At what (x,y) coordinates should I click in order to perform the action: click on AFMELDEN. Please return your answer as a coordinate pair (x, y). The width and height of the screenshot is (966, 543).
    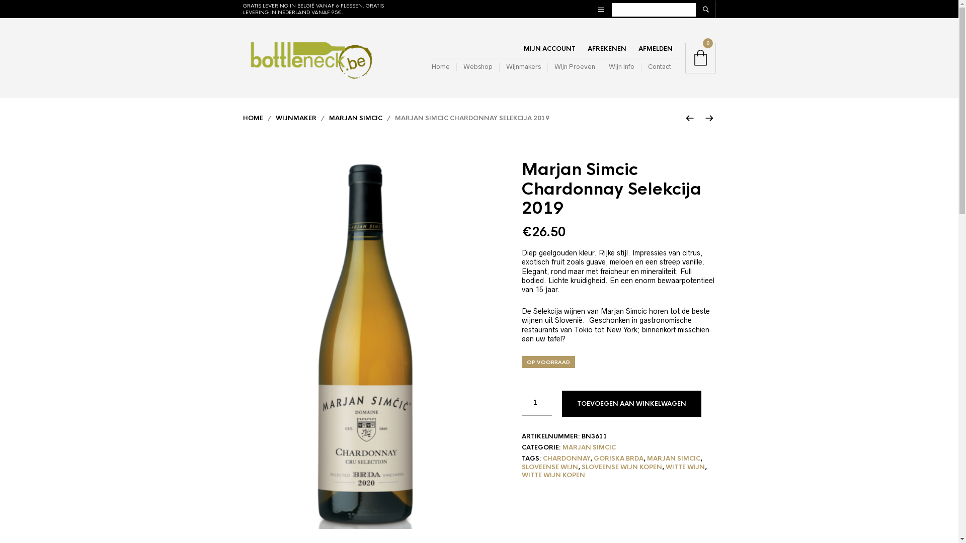
    Looking at the image, I should click on (655, 49).